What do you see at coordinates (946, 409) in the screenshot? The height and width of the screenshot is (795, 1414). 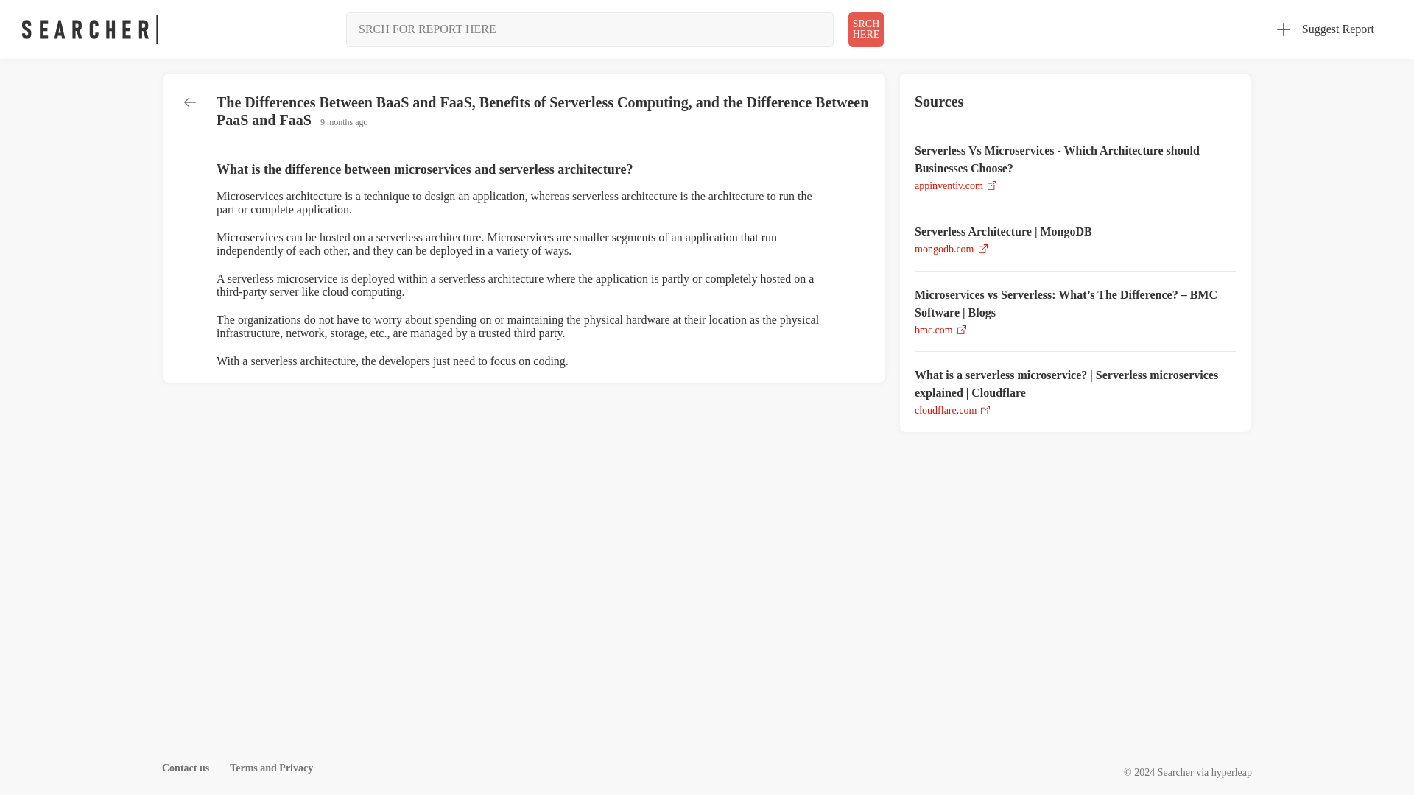 I see `appinventiv.com` at bounding box center [946, 409].